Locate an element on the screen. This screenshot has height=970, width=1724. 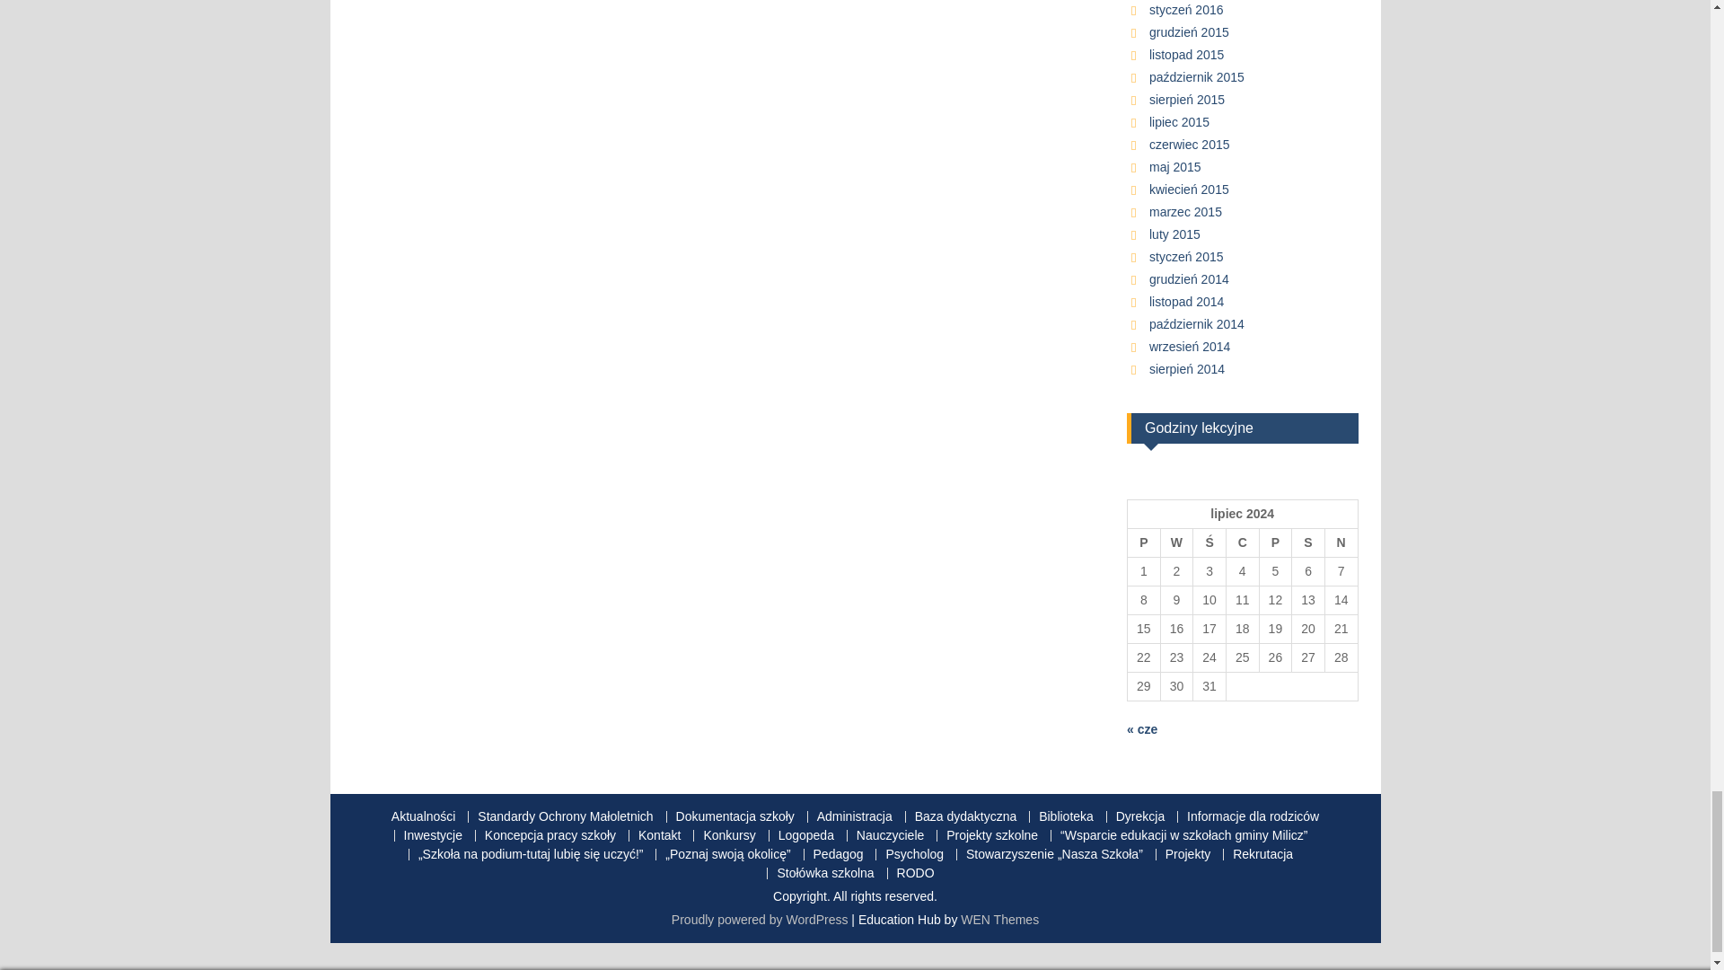
sobota is located at coordinates (1308, 542).